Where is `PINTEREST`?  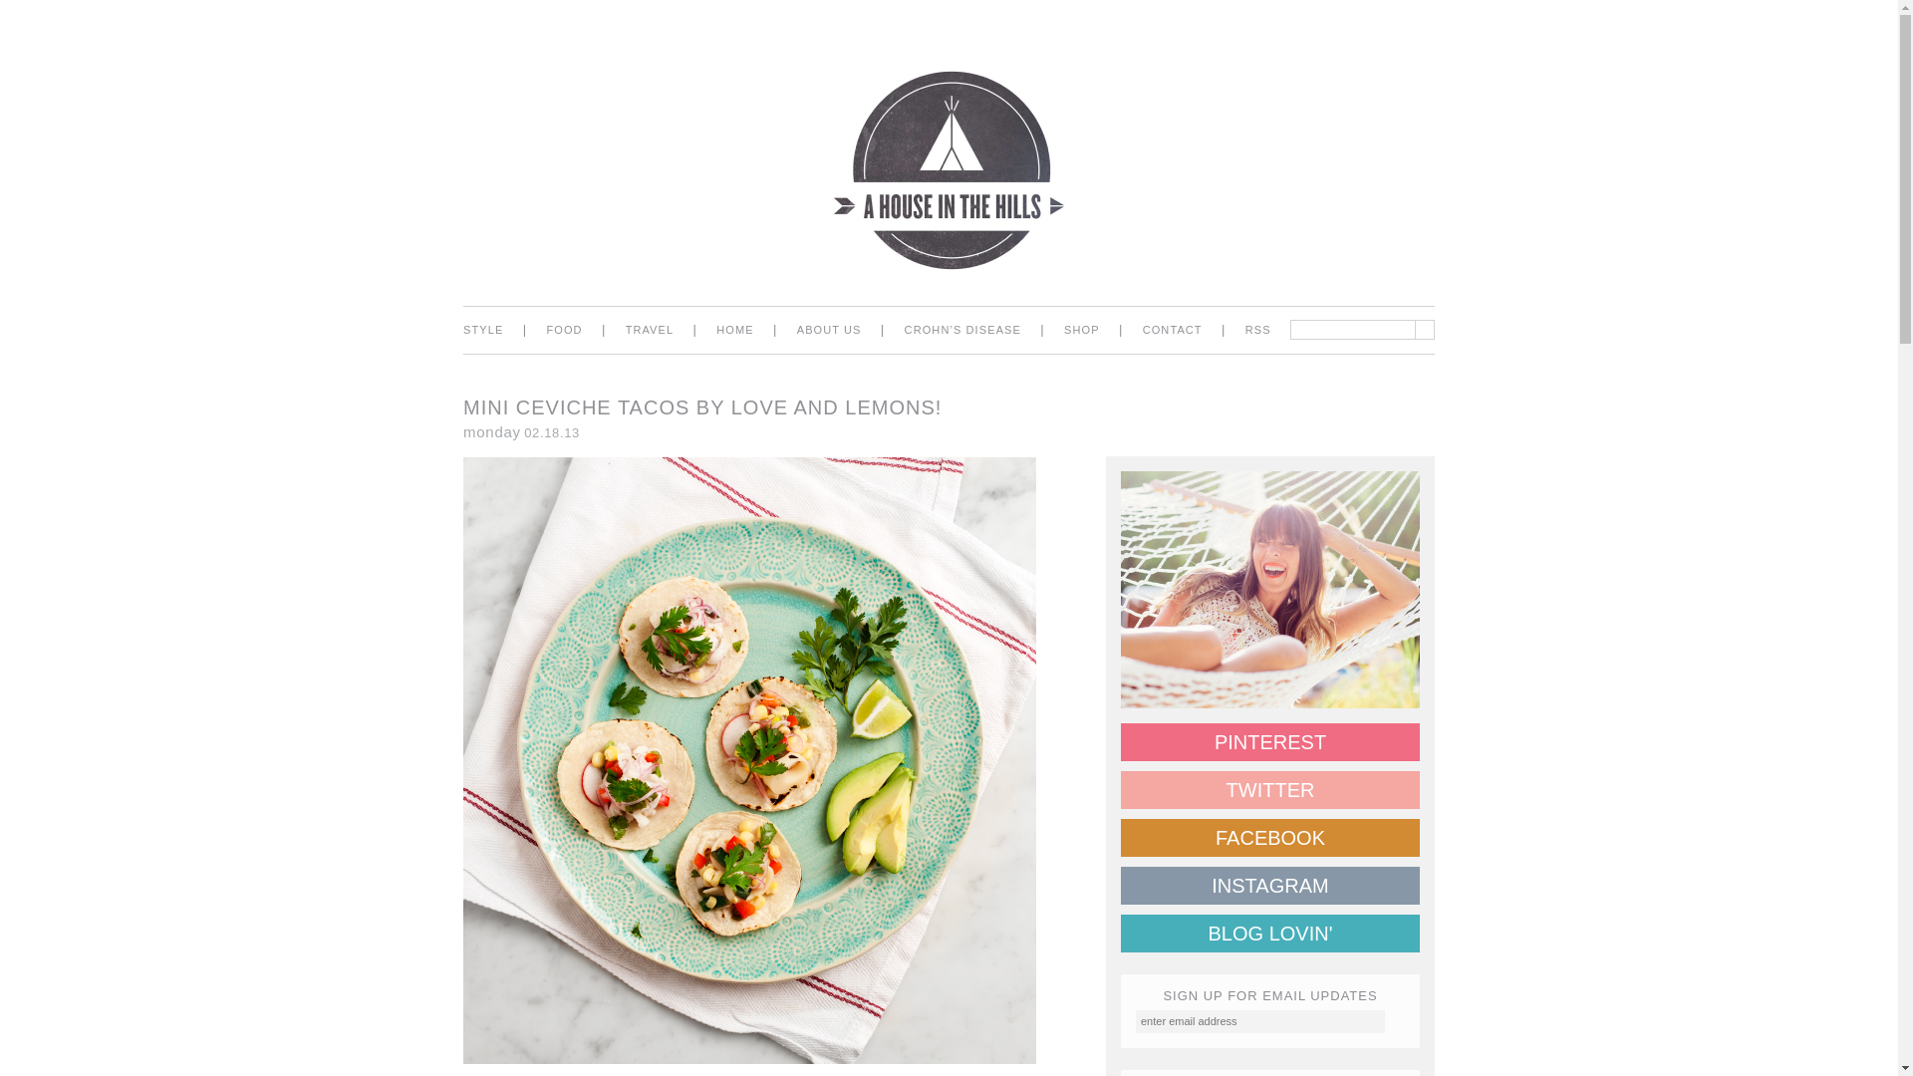
PINTEREST is located at coordinates (1269, 741).